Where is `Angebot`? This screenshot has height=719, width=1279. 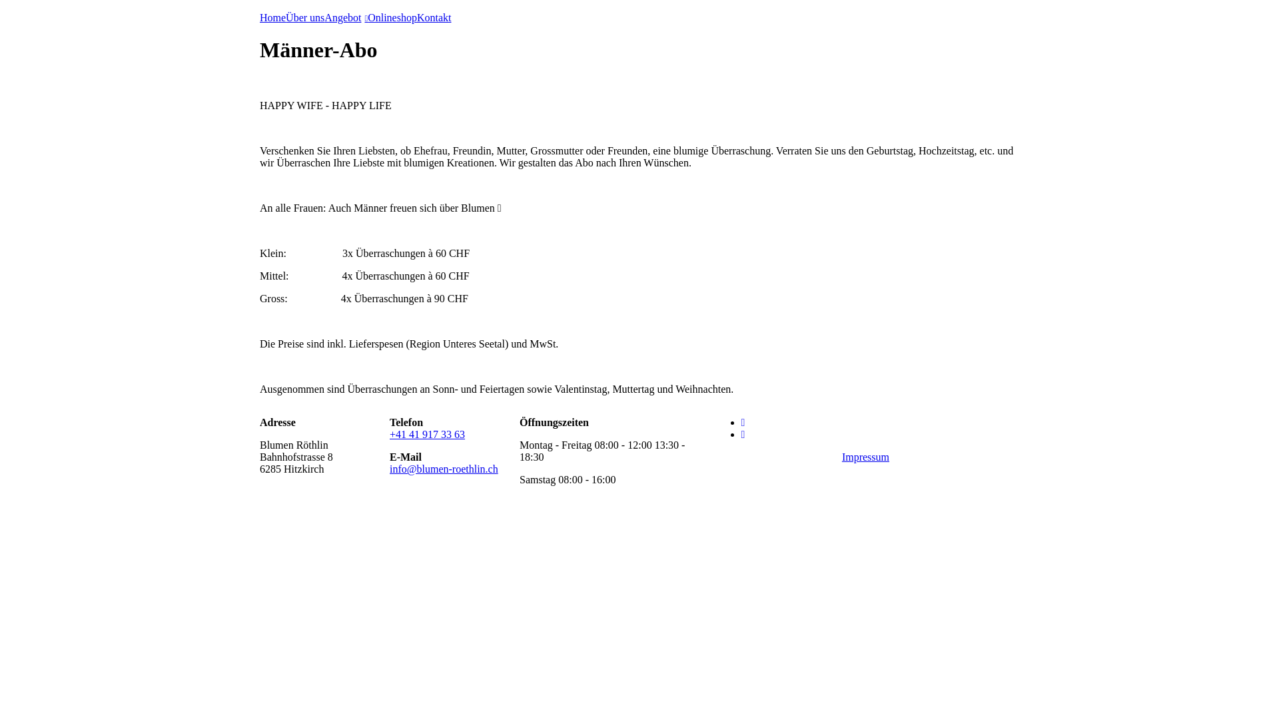
Angebot is located at coordinates (346, 18).